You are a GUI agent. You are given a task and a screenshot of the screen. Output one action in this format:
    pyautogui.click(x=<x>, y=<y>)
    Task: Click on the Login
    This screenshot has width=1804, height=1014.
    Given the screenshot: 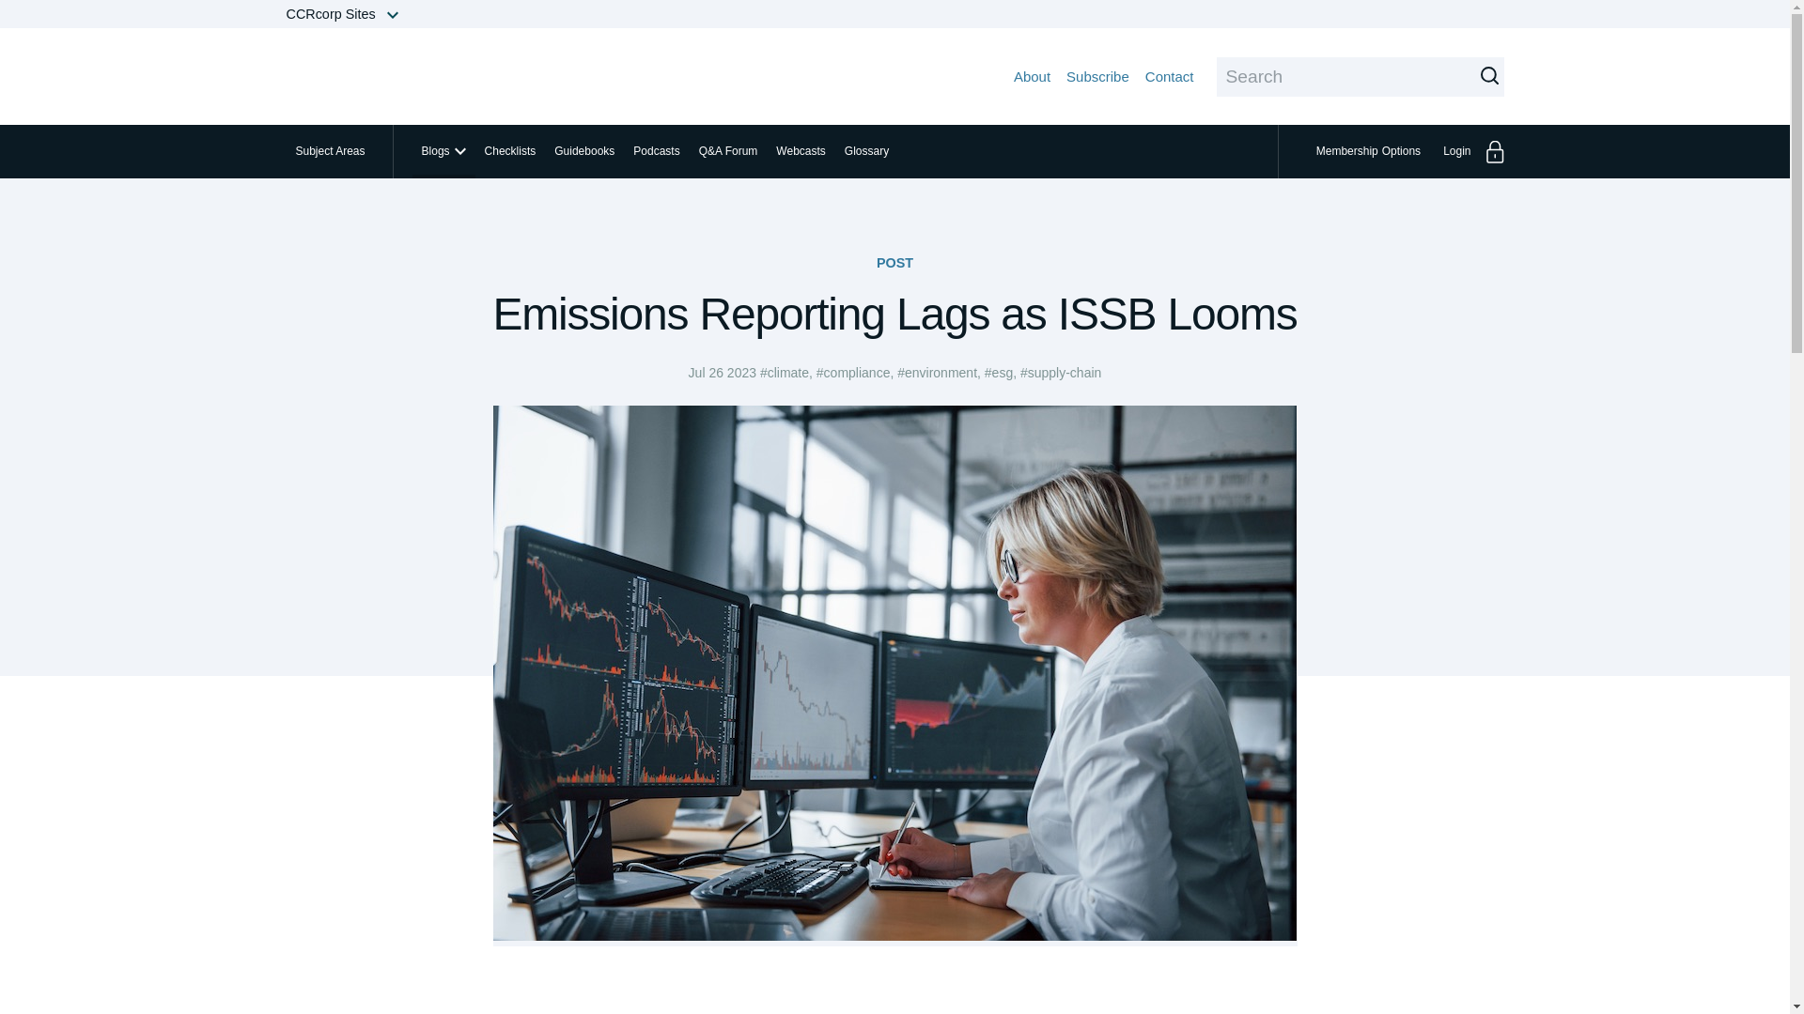 What is the action you would take?
    pyautogui.click(x=1097, y=76)
    